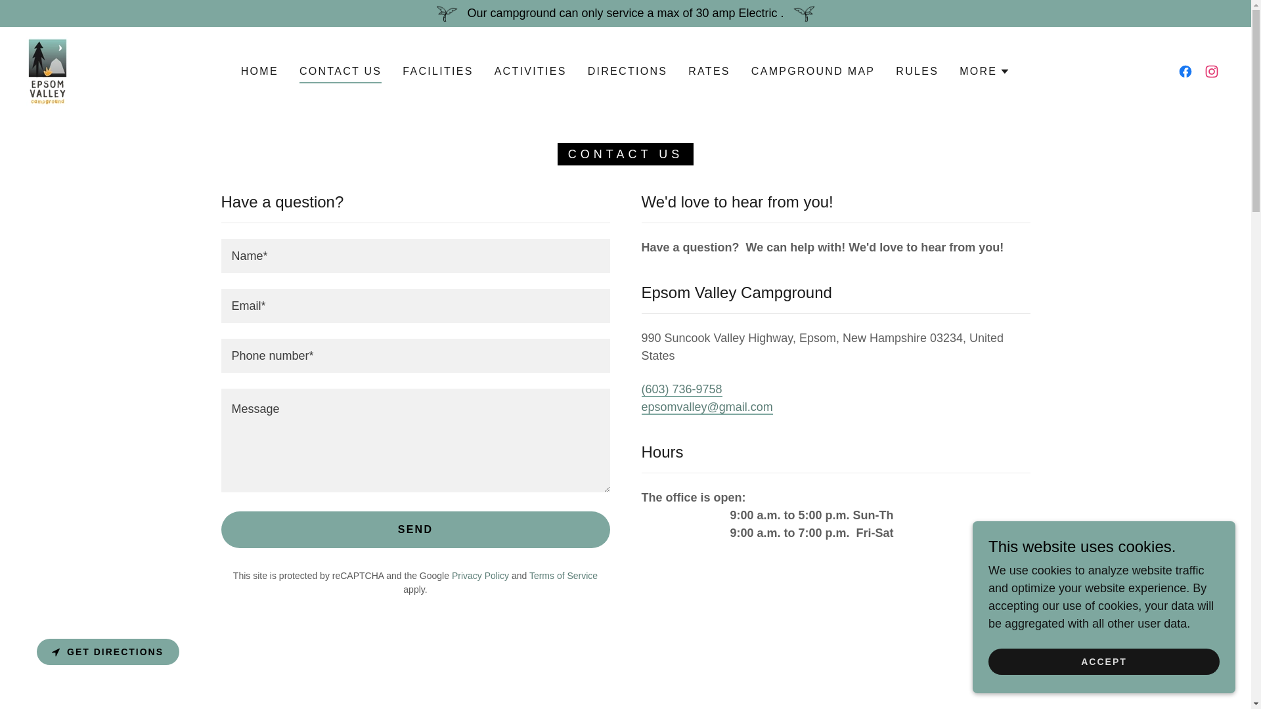 This screenshot has height=709, width=1261. Describe the element at coordinates (709, 71) in the screenshot. I see `RATES` at that location.